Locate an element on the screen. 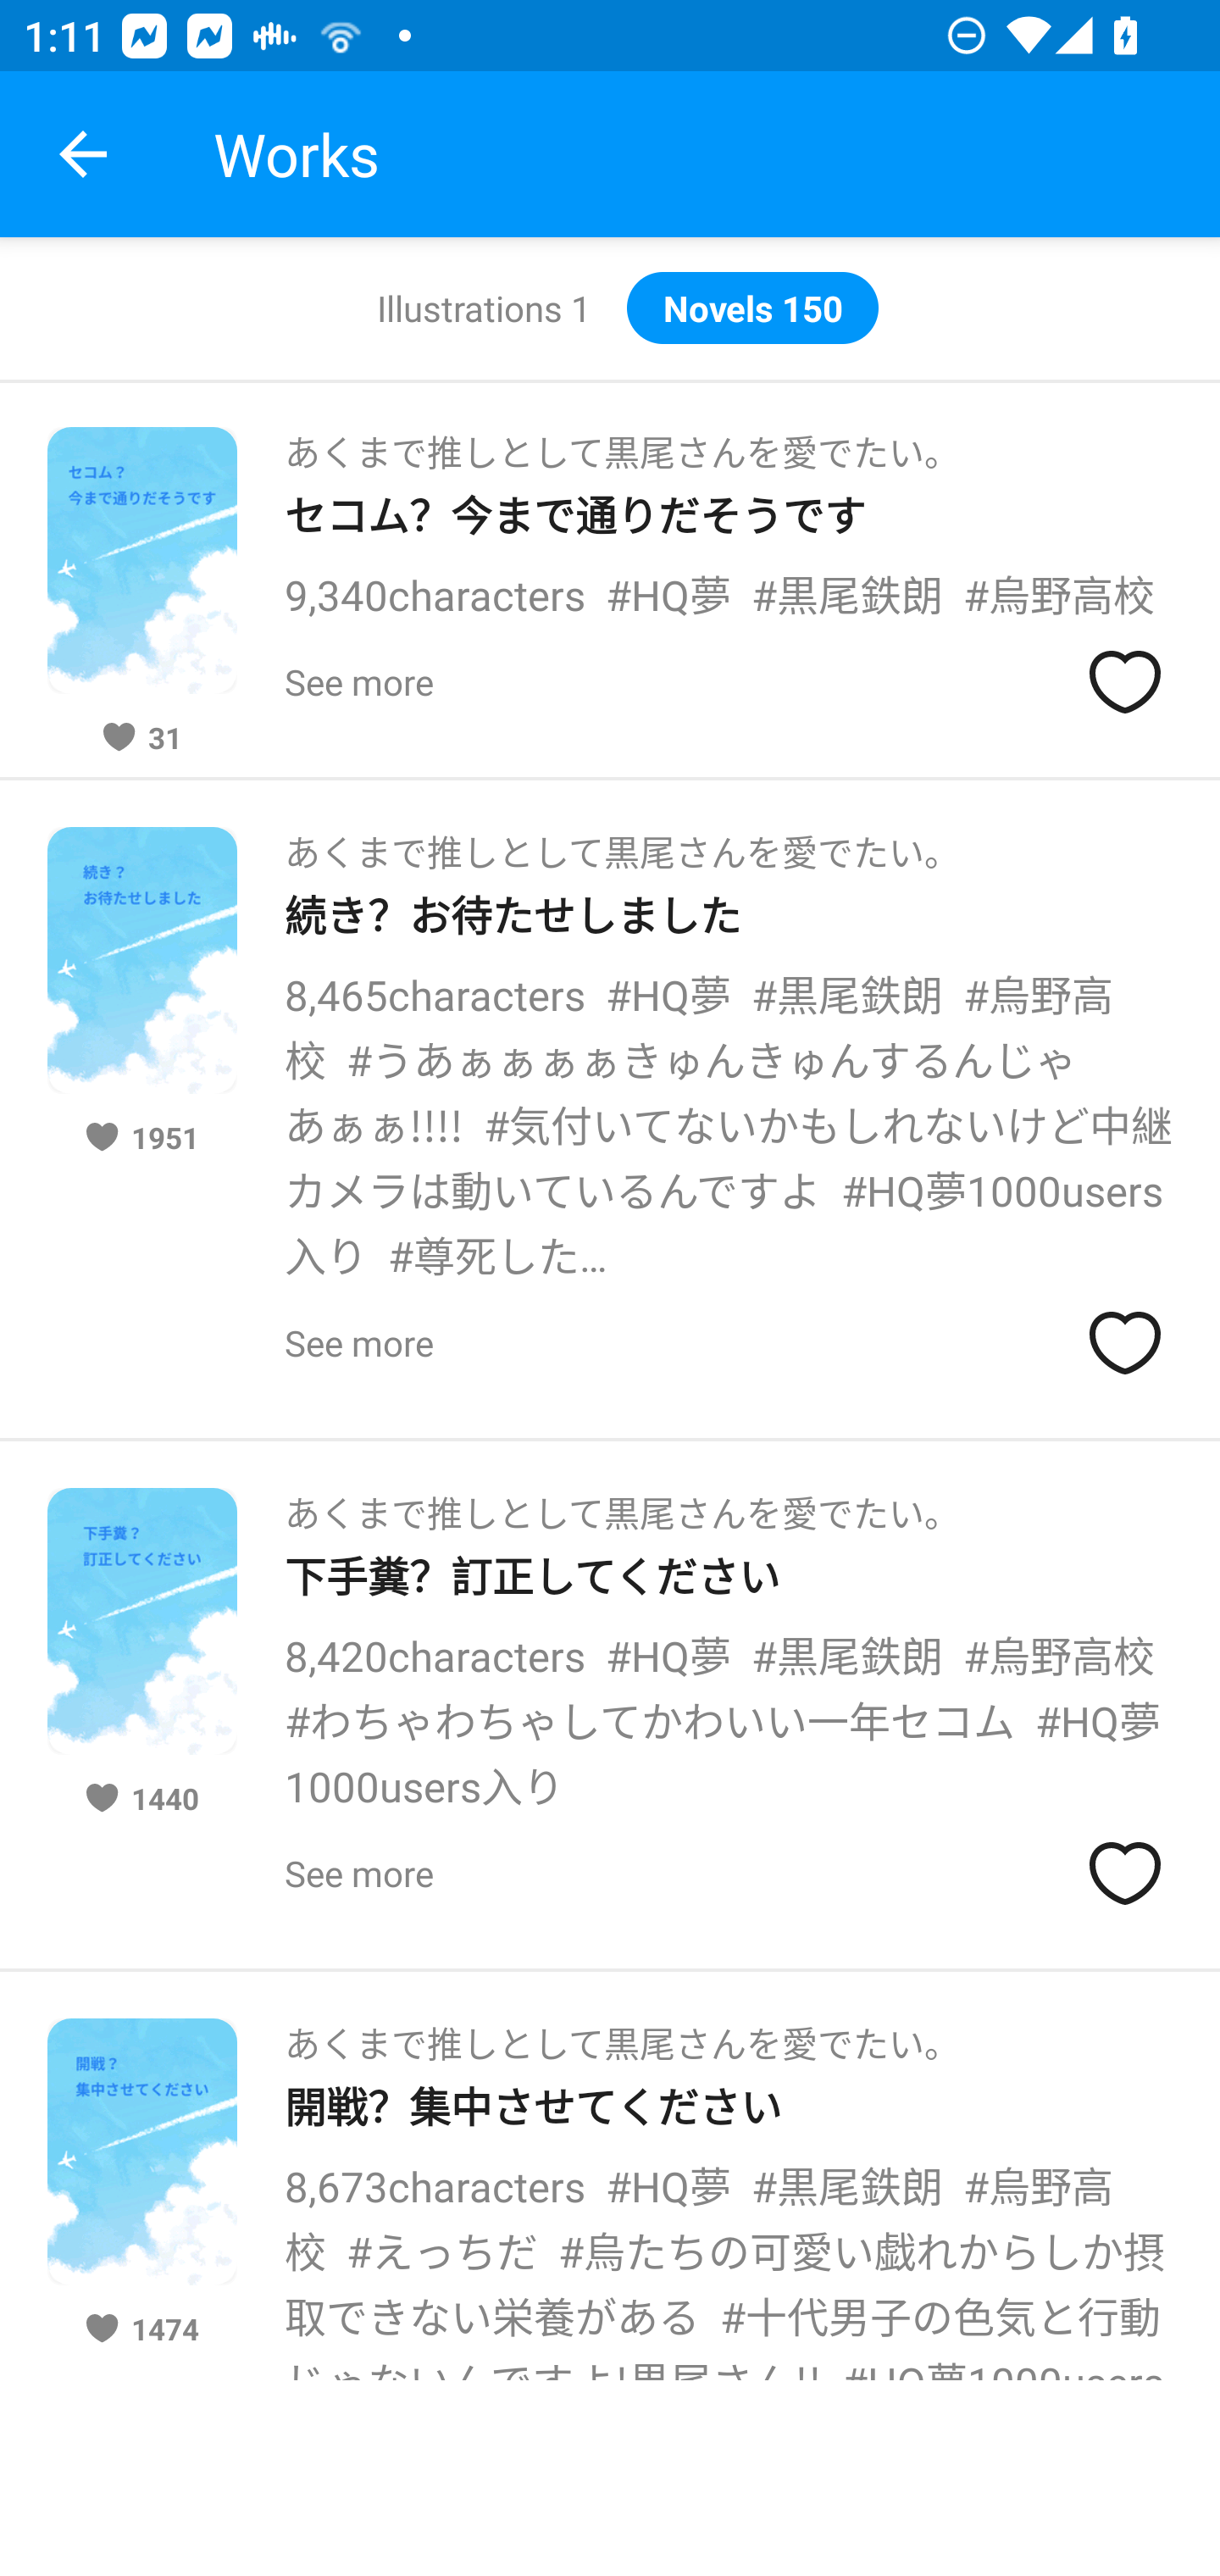  あくまで推しとして黒尾さんを愛でたい。 is located at coordinates (622, 1503).